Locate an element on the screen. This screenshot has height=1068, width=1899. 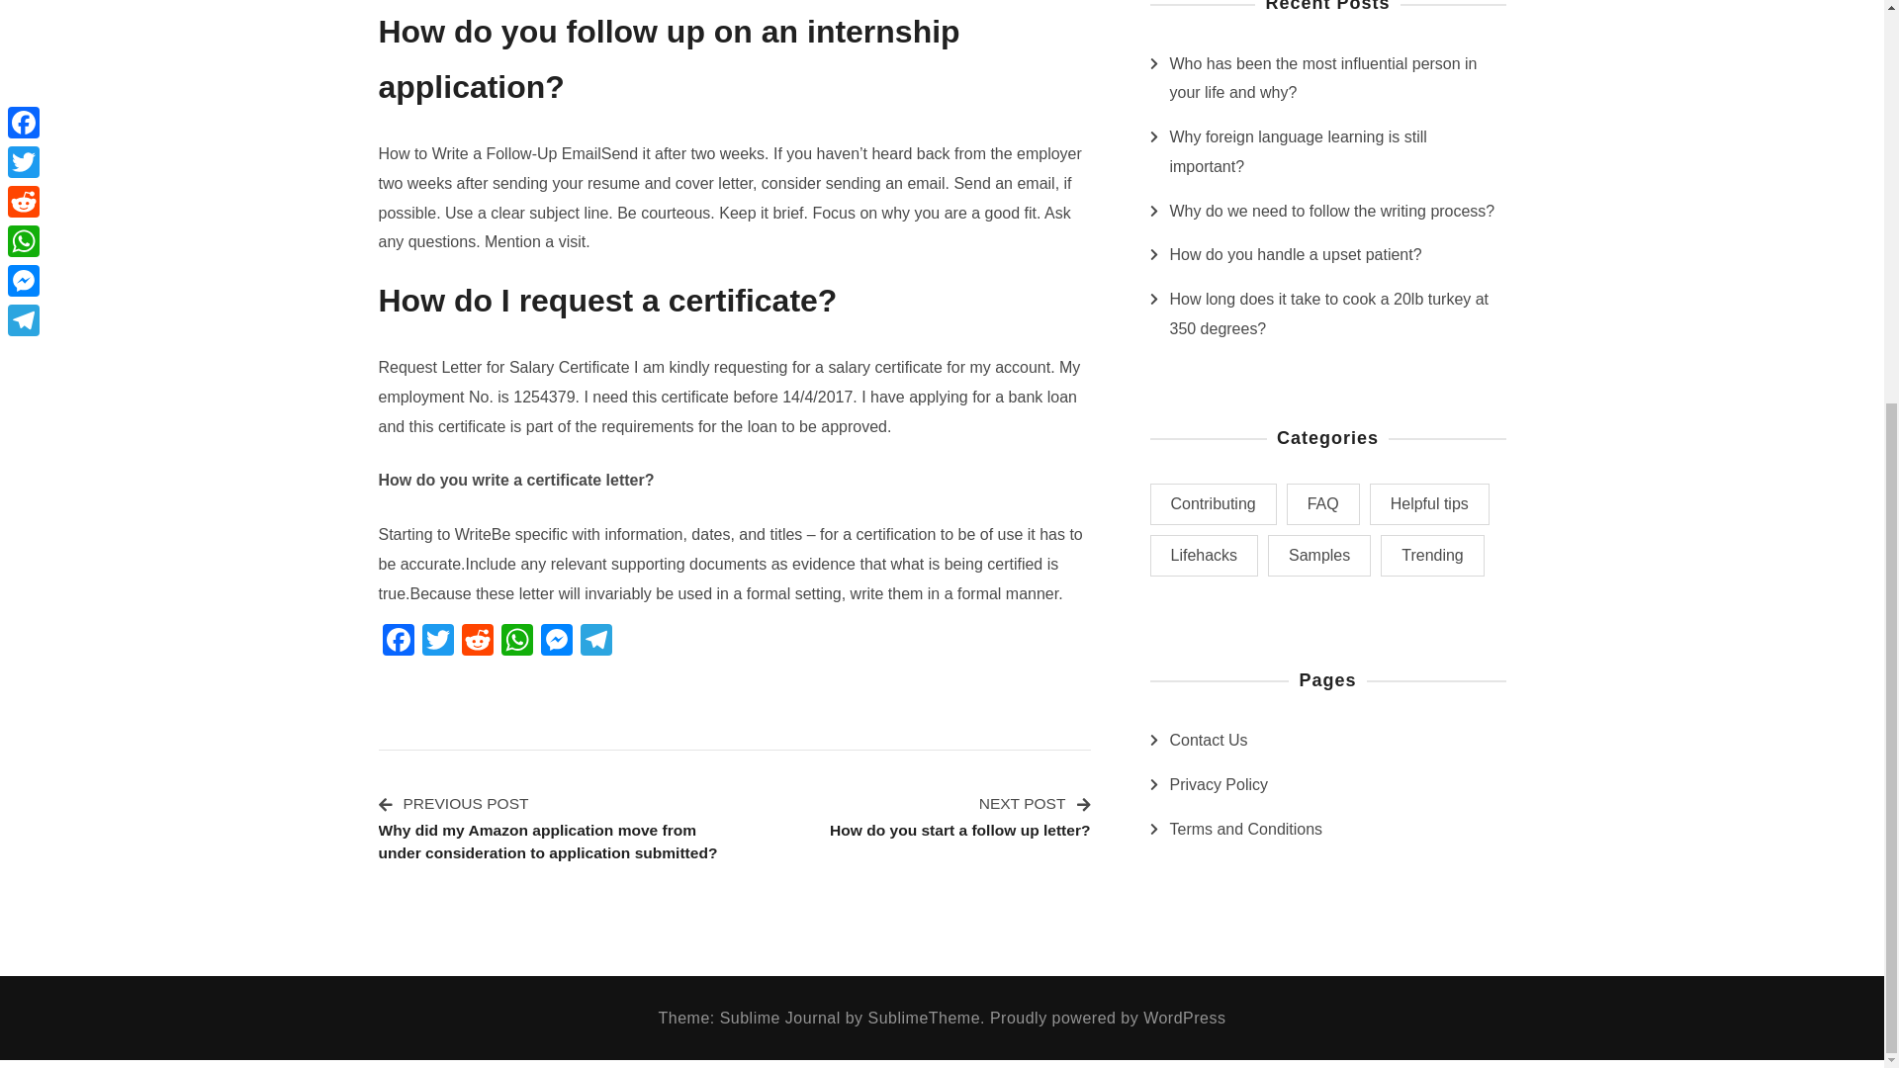
Reddit is located at coordinates (477, 642).